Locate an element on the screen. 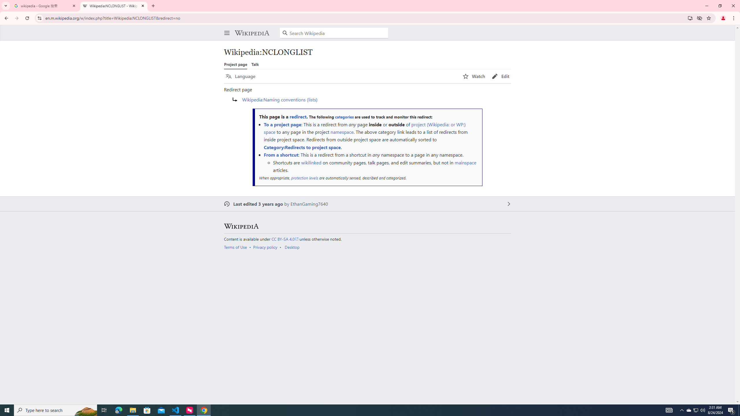  namespace is located at coordinates (342, 131).